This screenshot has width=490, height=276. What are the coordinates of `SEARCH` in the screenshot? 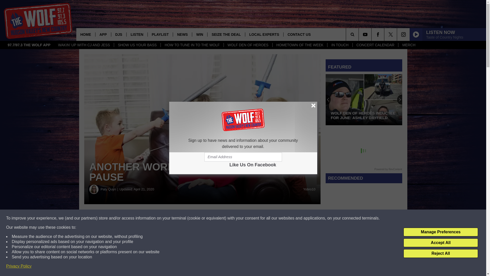 It's located at (359, 34).